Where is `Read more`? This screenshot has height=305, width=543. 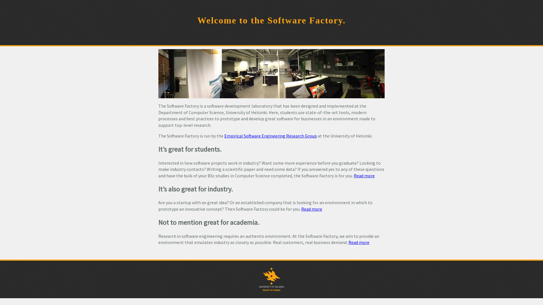
Read more is located at coordinates (364, 176).